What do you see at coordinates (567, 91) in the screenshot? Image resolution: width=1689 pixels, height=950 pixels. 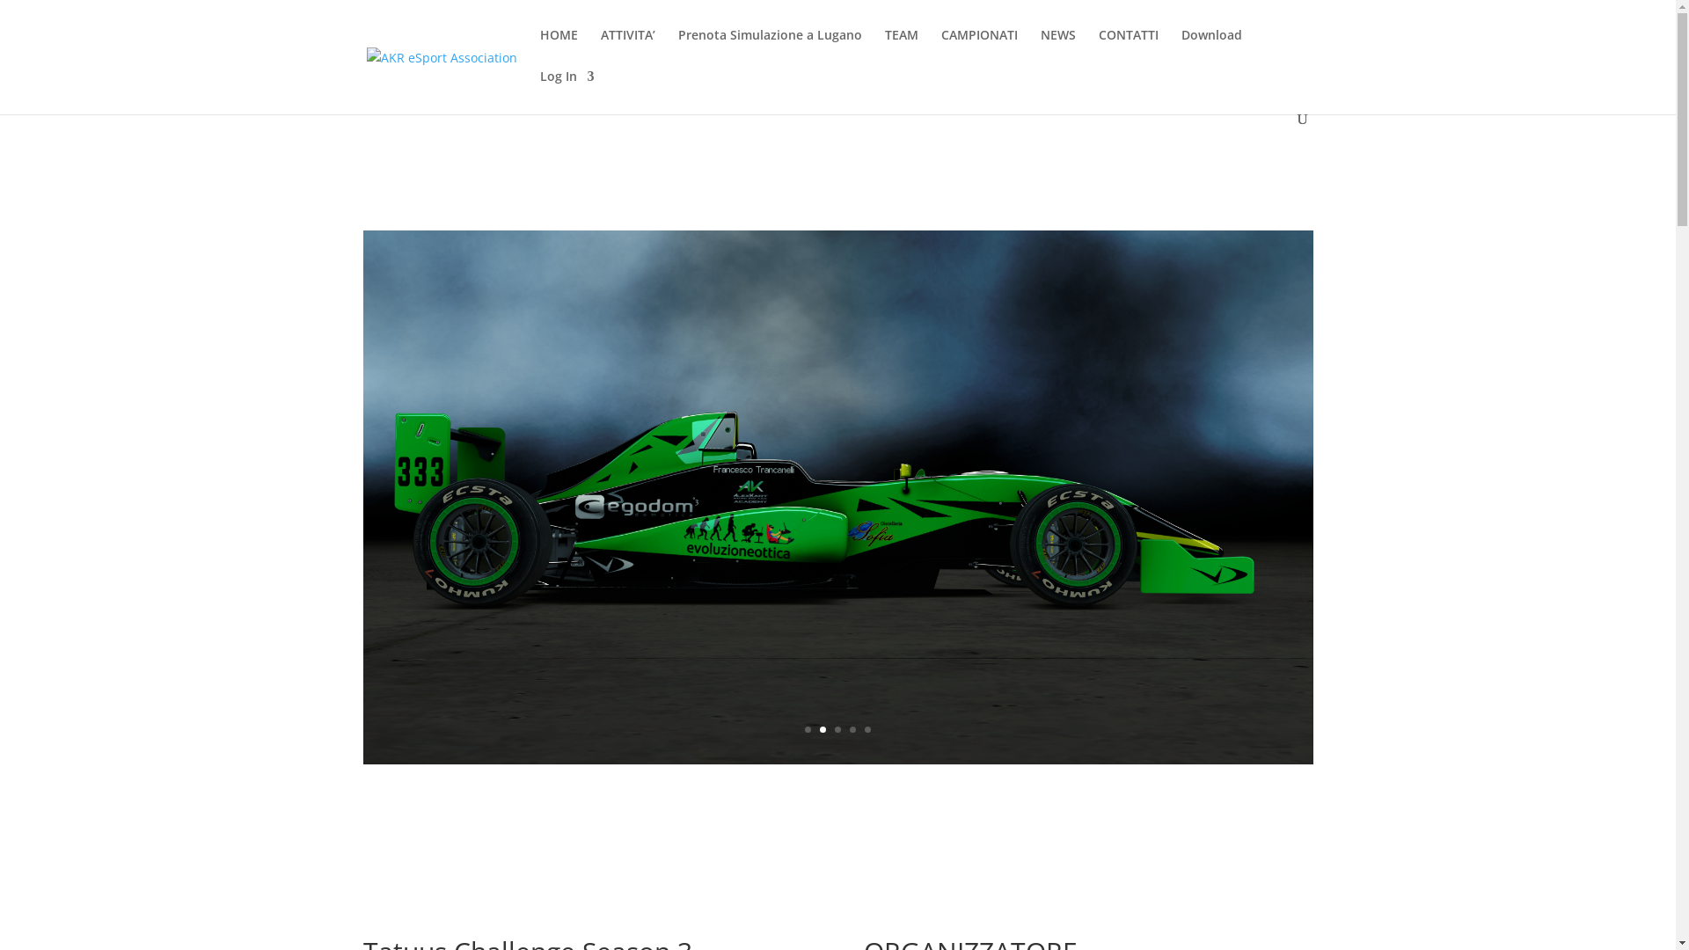 I see `Log In` at bounding box center [567, 91].